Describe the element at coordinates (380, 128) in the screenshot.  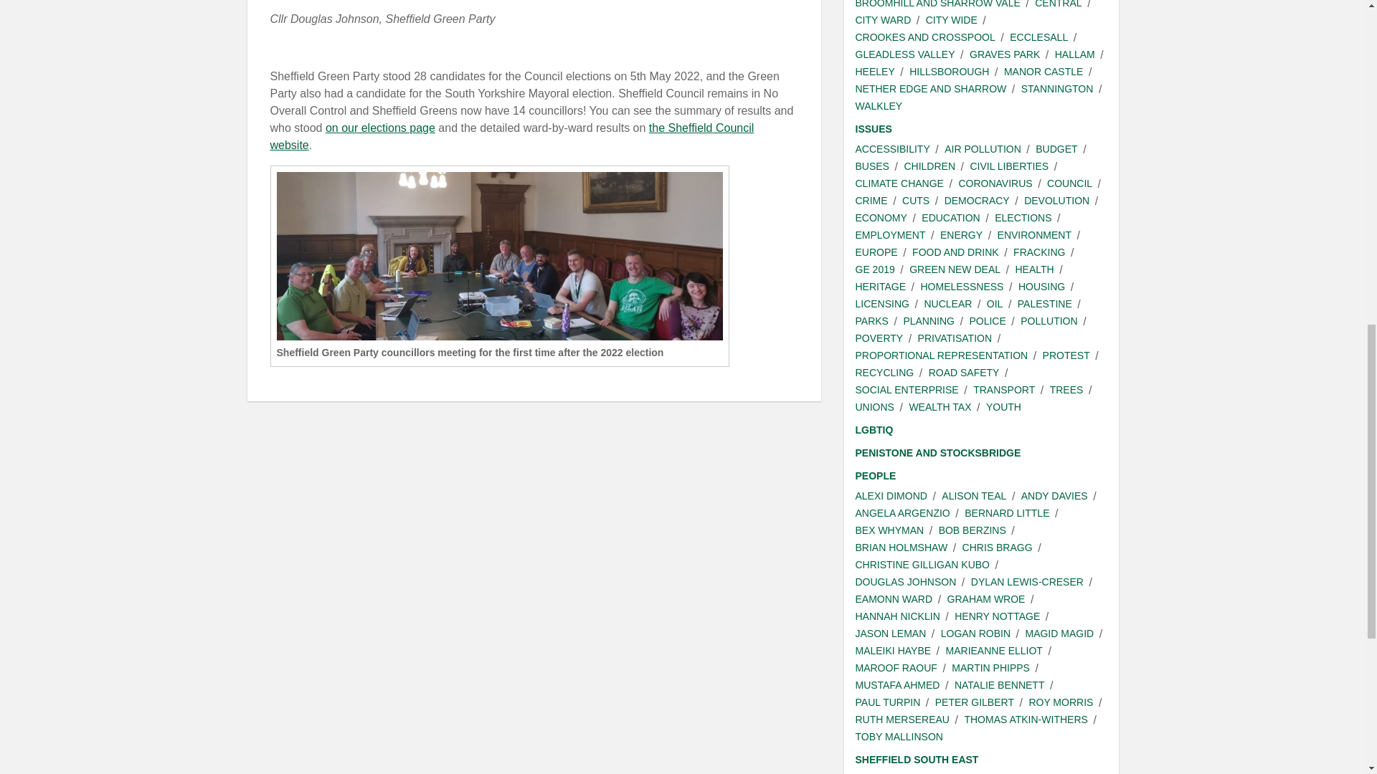
I see `on our elections page` at that location.